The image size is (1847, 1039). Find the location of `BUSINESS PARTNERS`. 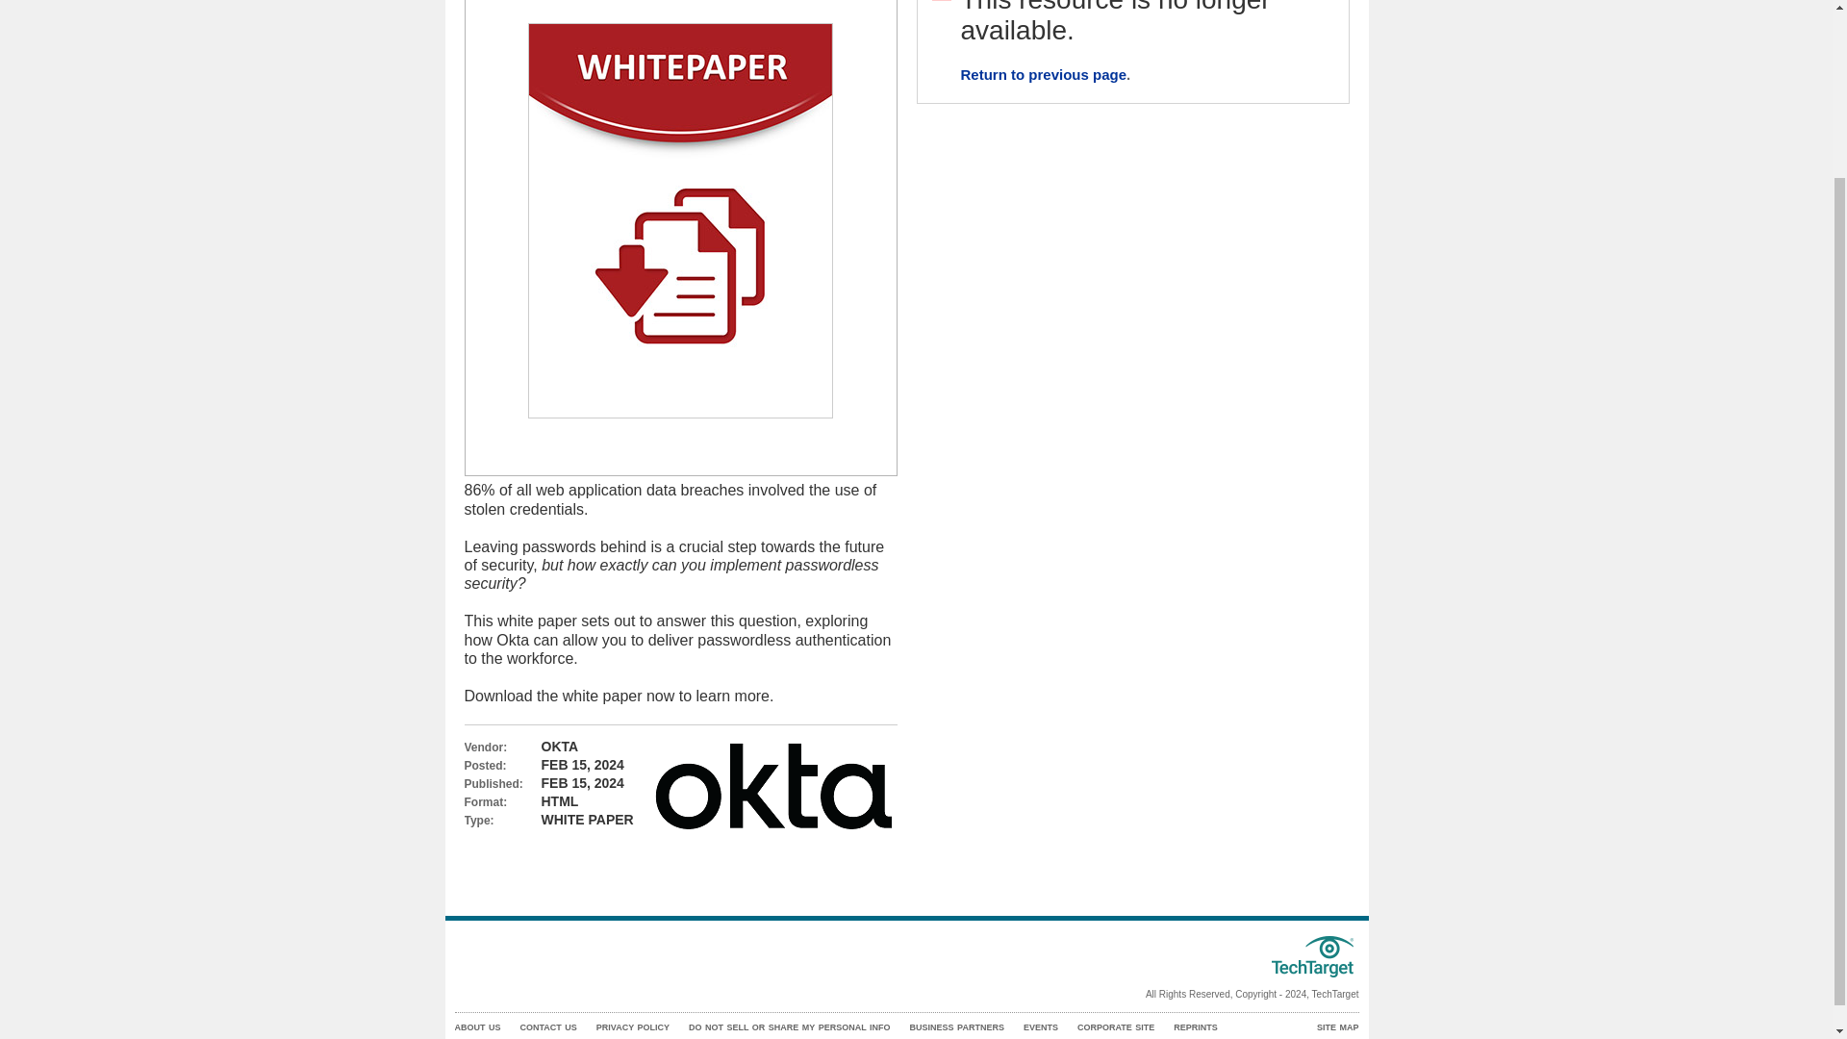

BUSINESS PARTNERS is located at coordinates (957, 1027).